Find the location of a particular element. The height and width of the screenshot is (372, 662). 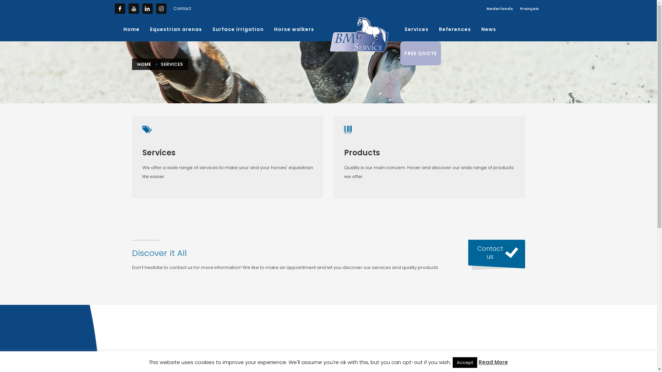

FREE QUOTE is located at coordinates (421, 53).